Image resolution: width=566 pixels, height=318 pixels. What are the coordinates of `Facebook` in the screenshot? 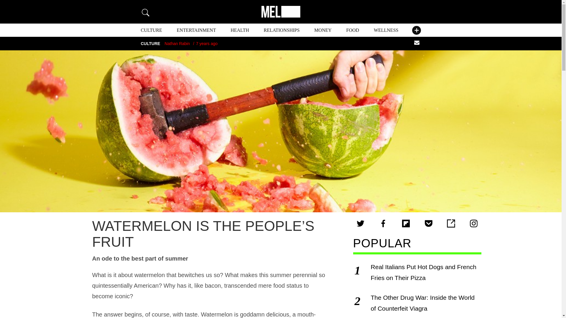 It's located at (383, 223).